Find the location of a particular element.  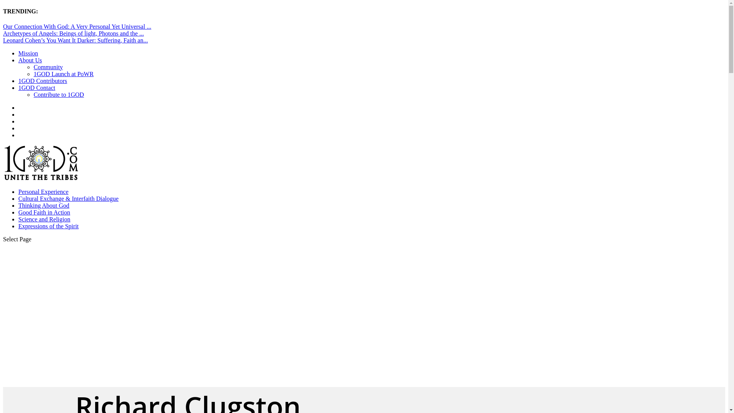

1GOD Contributors is located at coordinates (43, 81).